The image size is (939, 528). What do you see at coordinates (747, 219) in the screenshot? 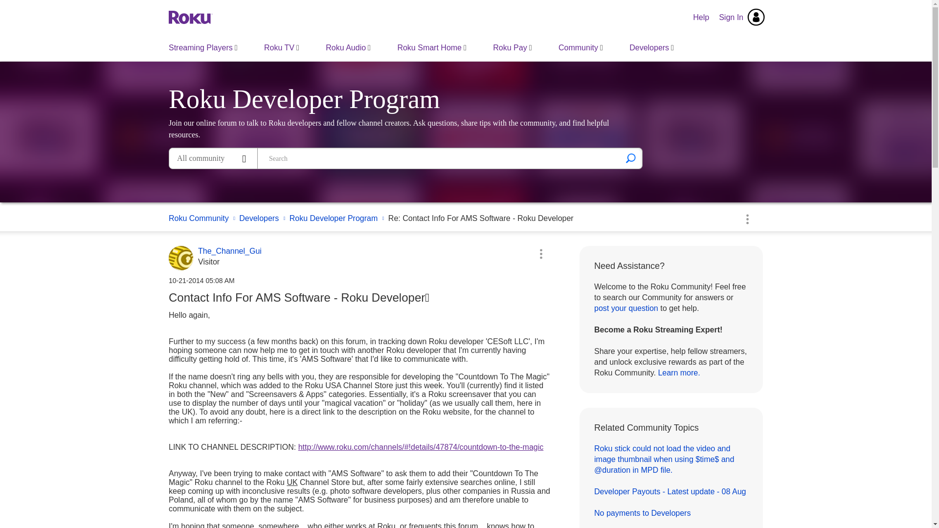
I see `Show option menu` at bounding box center [747, 219].